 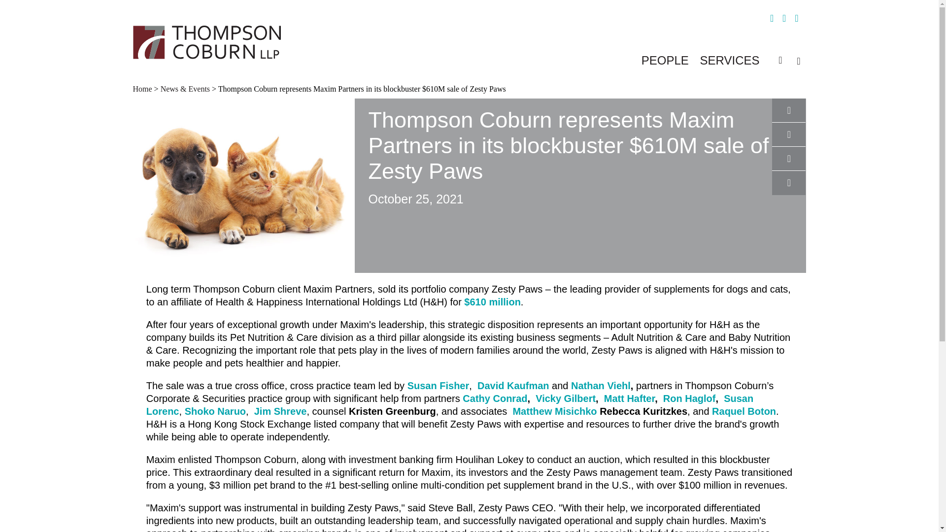 What do you see at coordinates (513, 385) in the screenshot?
I see `David Kaufman` at bounding box center [513, 385].